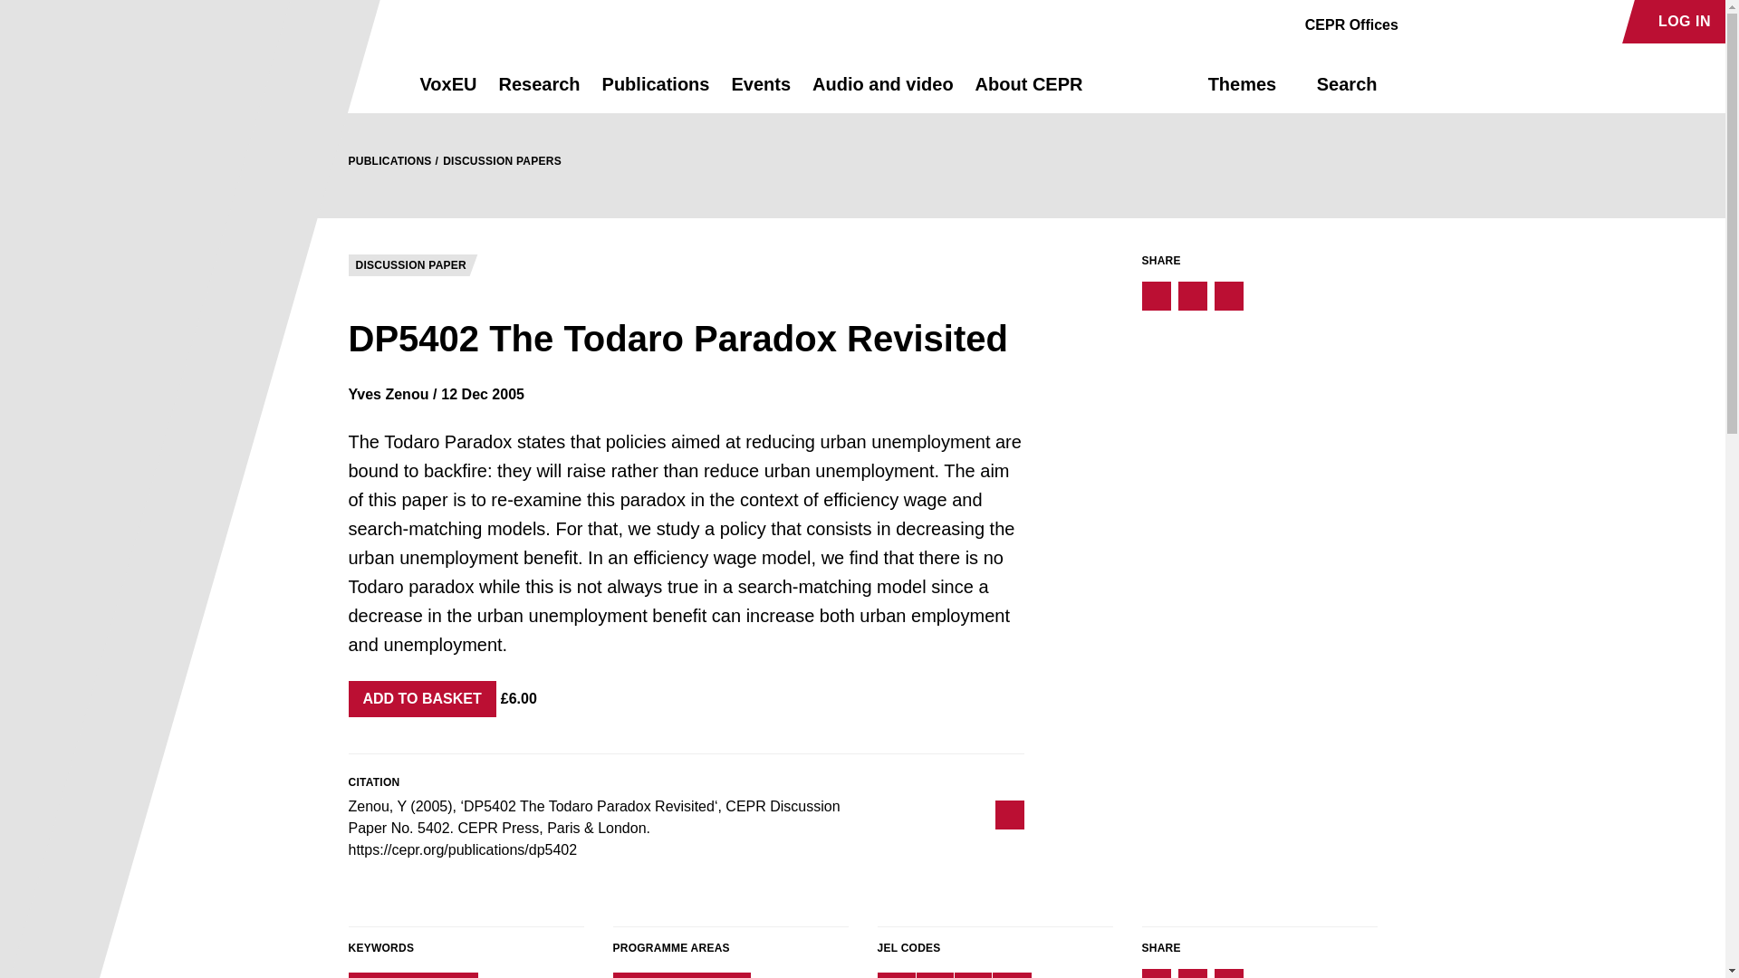  What do you see at coordinates (351, 83) in the screenshot?
I see `Return to the homepage` at bounding box center [351, 83].